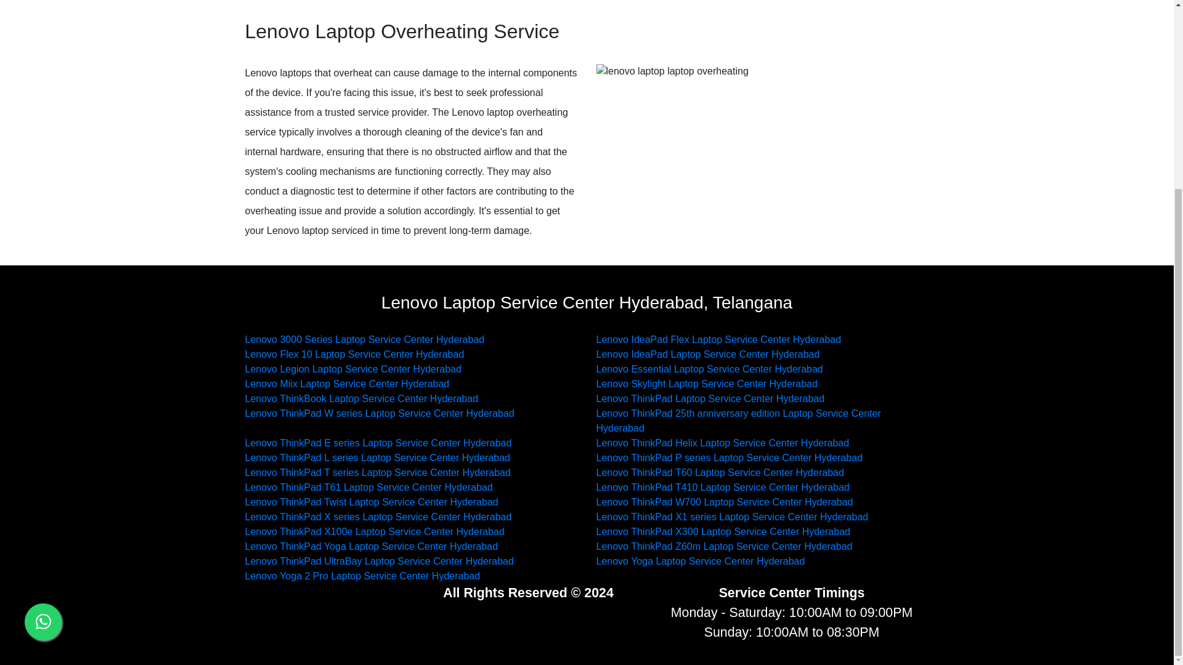 Image resolution: width=1183 pixels, height=665 pixels. I want to click on Lenovo Miix Laptop Service Center Hyderabad, so click(347, 383).